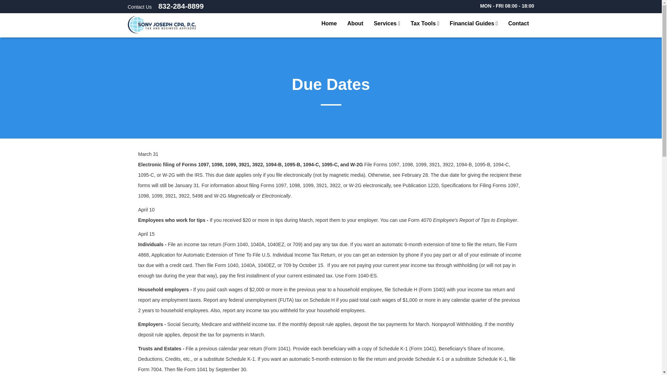 The width and height of the screenshot is (667, 375). What do you see at coordinates (387, 25) in the screenshot?
I see `Services` at bounding box center [387, 25].